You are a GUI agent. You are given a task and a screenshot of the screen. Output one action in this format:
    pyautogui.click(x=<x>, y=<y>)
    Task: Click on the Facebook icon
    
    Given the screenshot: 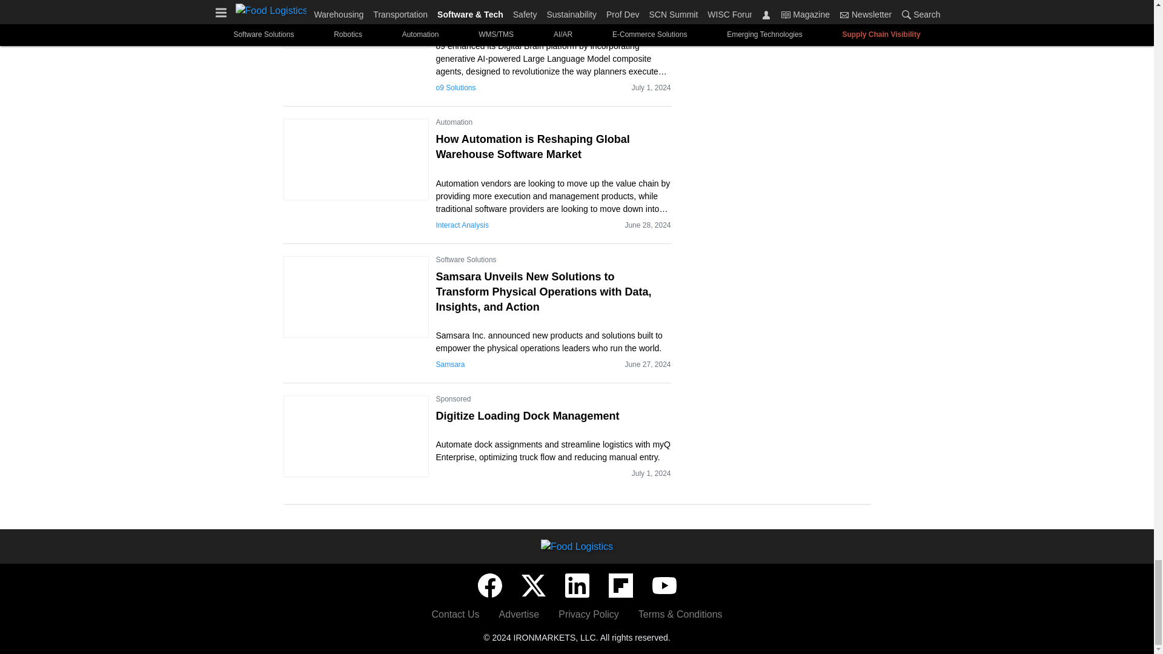 What is the action you would take?
    pyautogui.click(x=489, y=586)
    